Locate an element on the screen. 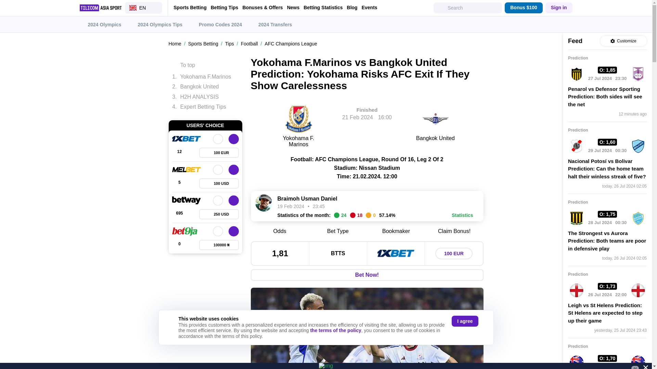 This screenshot has width=657, height=369. Bonuses is located at coordinates (219, 214).